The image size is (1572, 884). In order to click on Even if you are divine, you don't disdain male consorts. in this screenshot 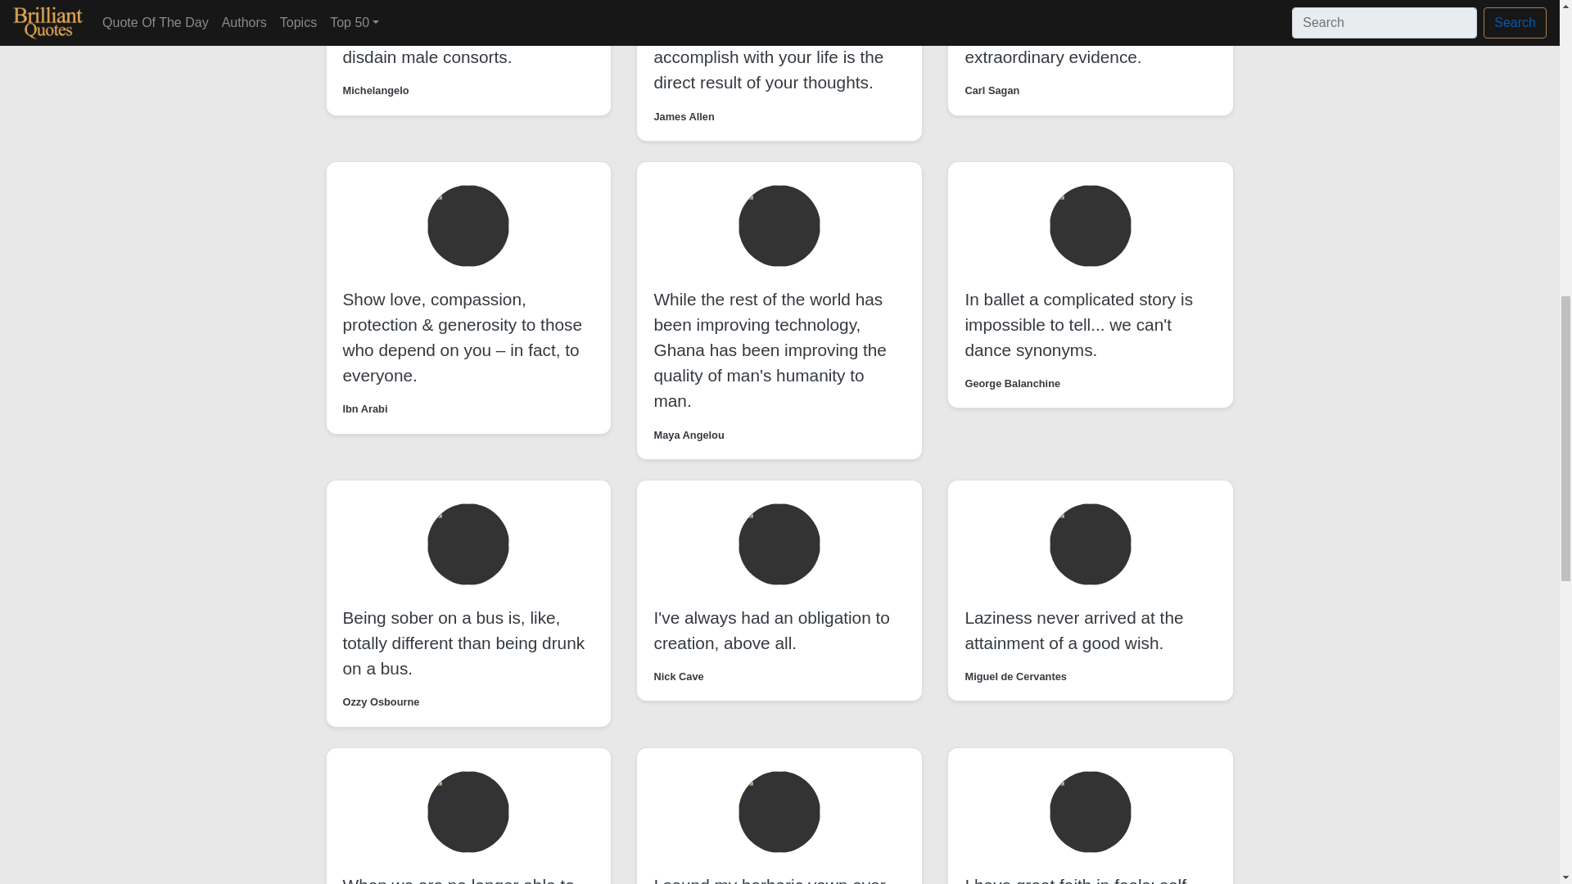, I will do `click(463, 44)`.